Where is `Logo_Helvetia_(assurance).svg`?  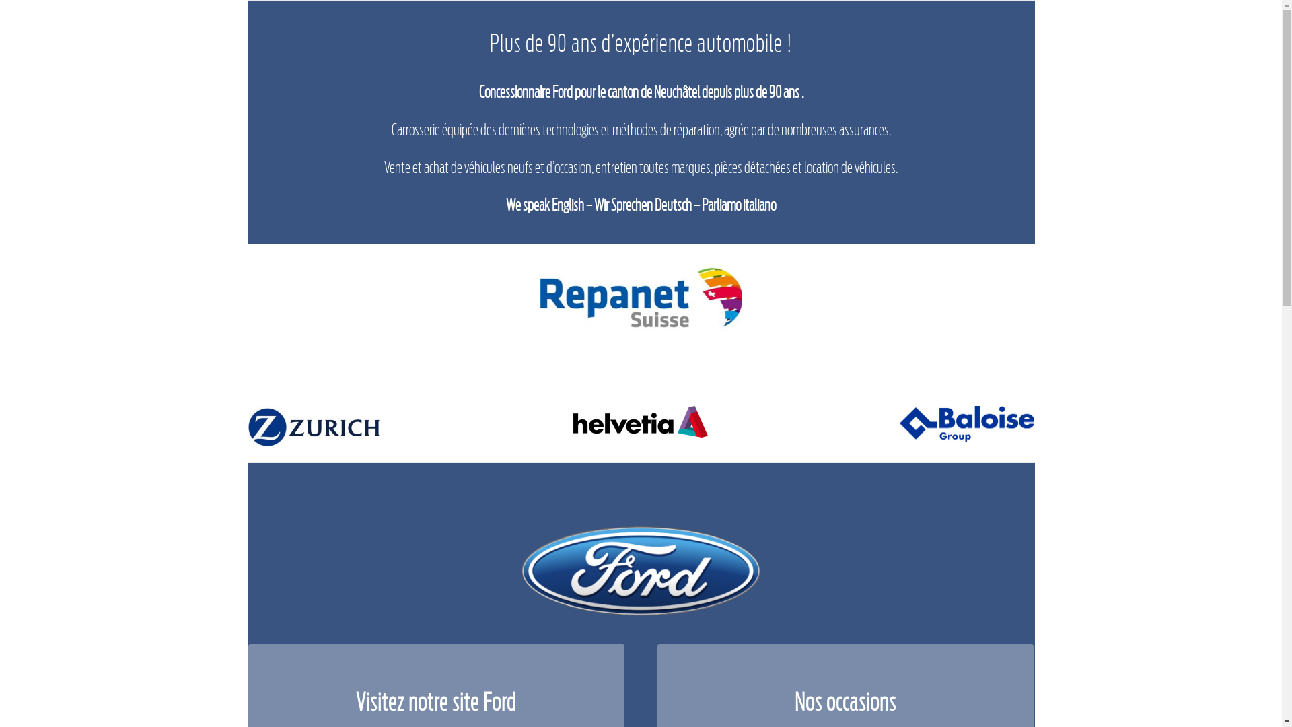
Logo_Helvetia_(assurance).svg is located at coordinates (641, 421).